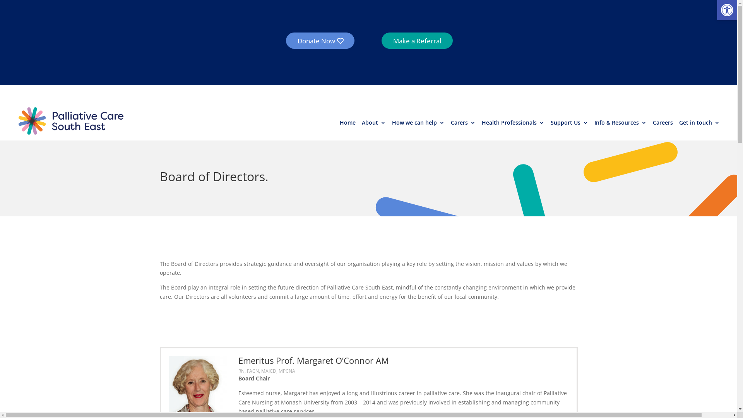 The width and height of the screenshot is (743, 418). I want to click on Support Us, so click(570, 124).